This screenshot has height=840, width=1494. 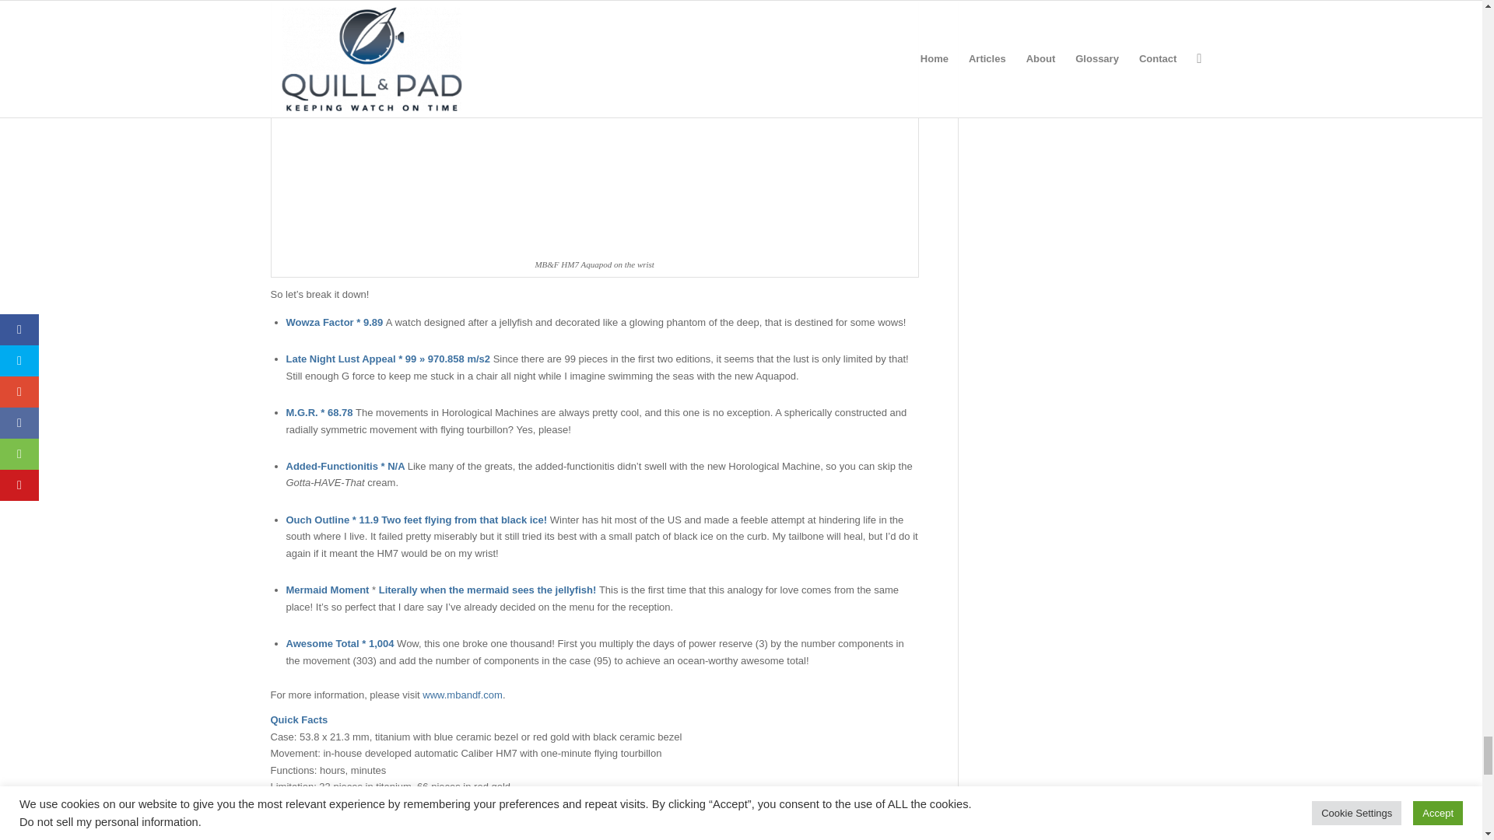 What do you see at coordinates (462, 694) in the screenshot?
I see `www.mbandf.com` at bounding box center [462, 694].